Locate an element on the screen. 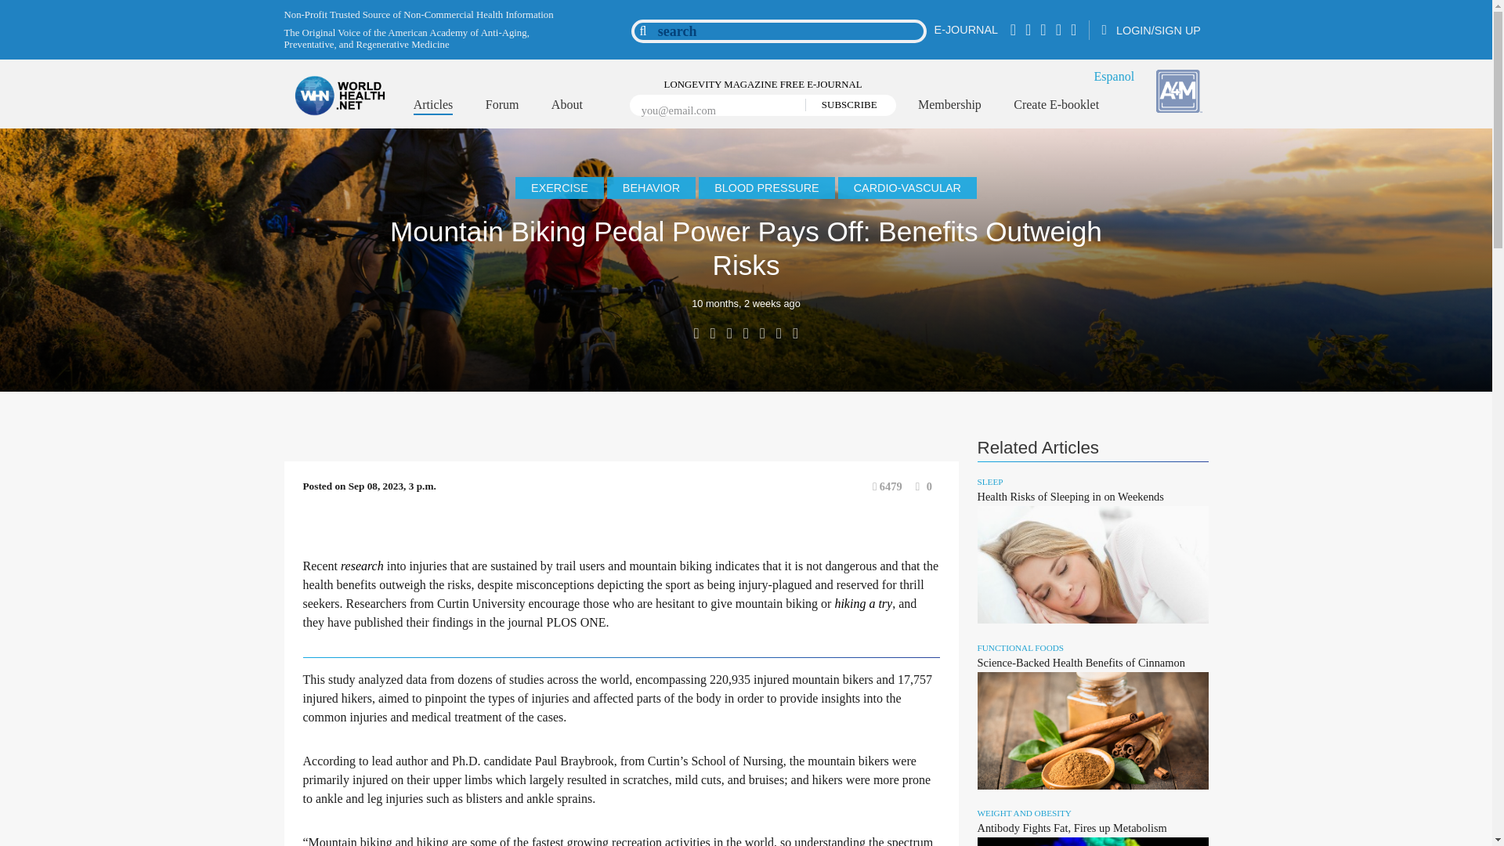 This screenshot has width=1504, height=846. E-JOURNAL is located at coordinates (966, 30).